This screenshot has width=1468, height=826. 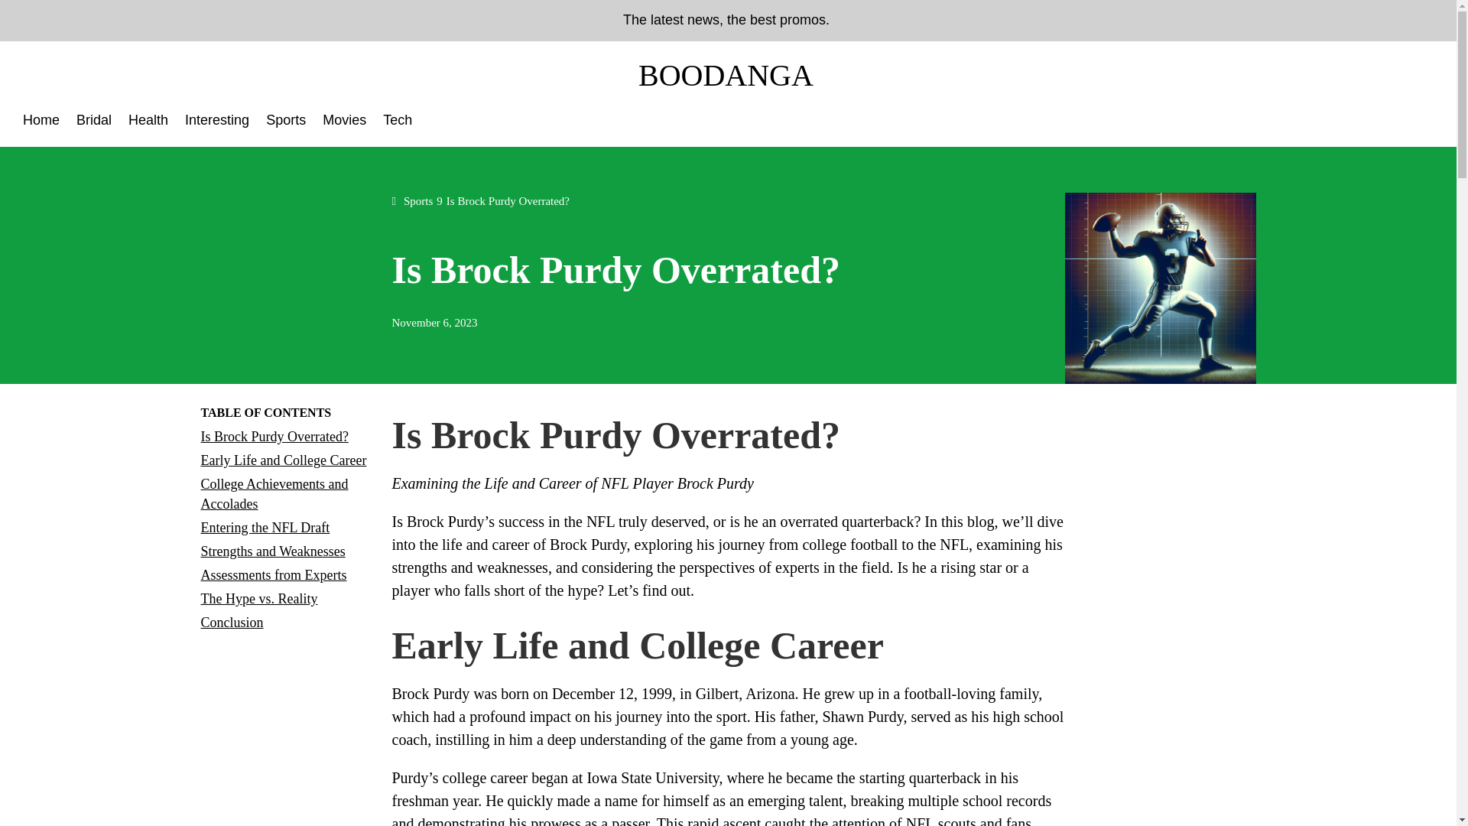 What do you see at coordinates (258, 598) in the screenshot?
I see `The Hype vs. Reality` at bounding box center [258, 598].